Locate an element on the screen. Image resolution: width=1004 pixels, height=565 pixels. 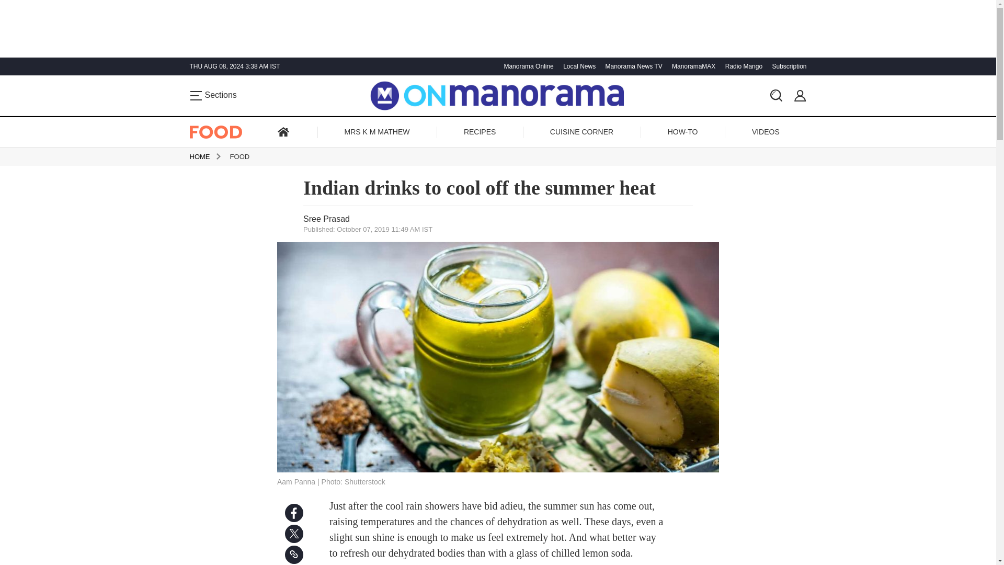
CUISINE CORNER is located at coordinates (581, 132).